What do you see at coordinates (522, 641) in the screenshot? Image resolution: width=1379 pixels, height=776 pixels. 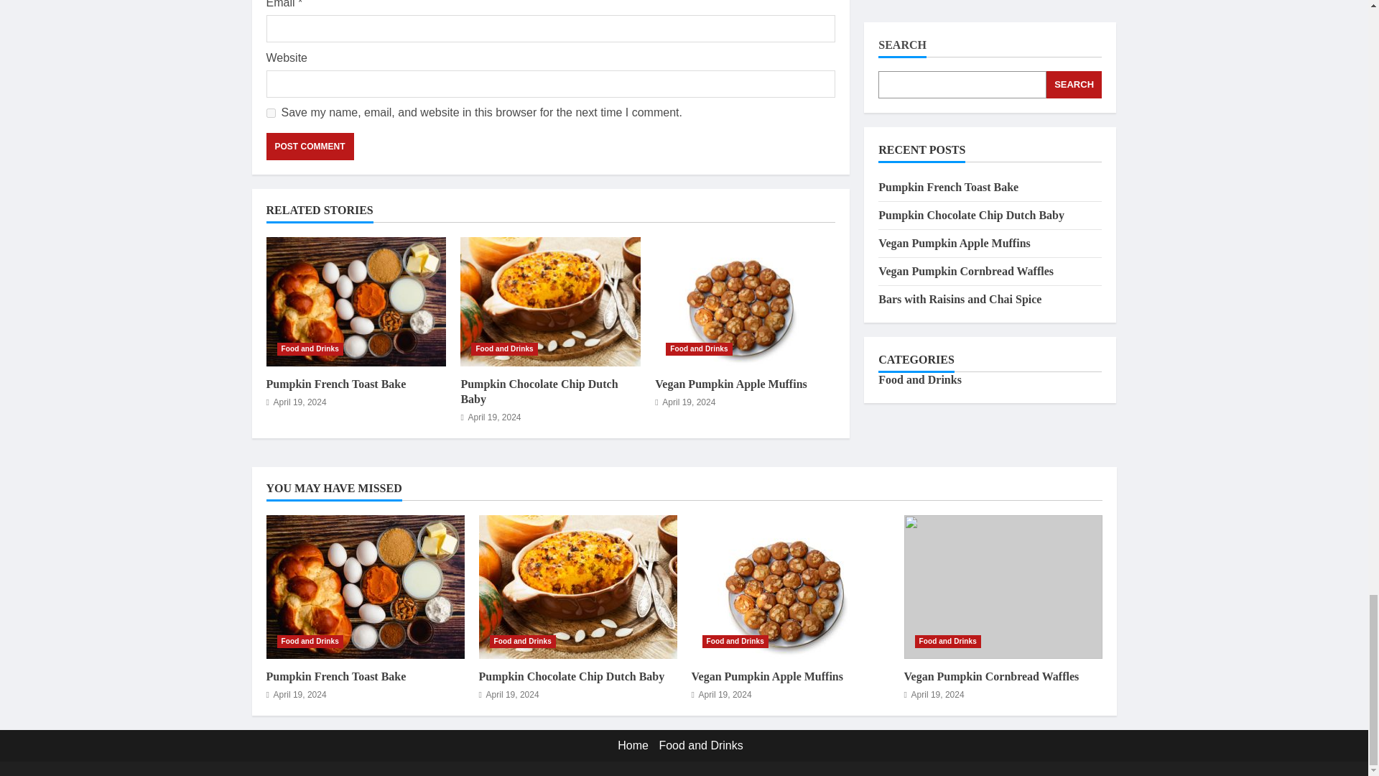 I see `Food and Drinks` at bounding box center [522, 641].